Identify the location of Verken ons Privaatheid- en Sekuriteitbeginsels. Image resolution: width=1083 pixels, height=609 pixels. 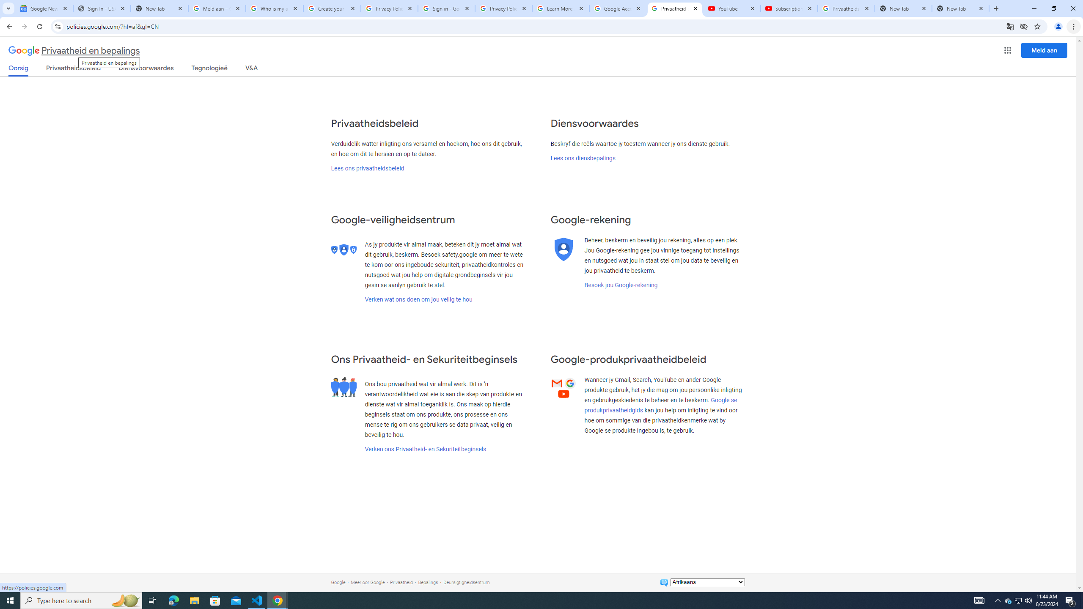
(426, 449).